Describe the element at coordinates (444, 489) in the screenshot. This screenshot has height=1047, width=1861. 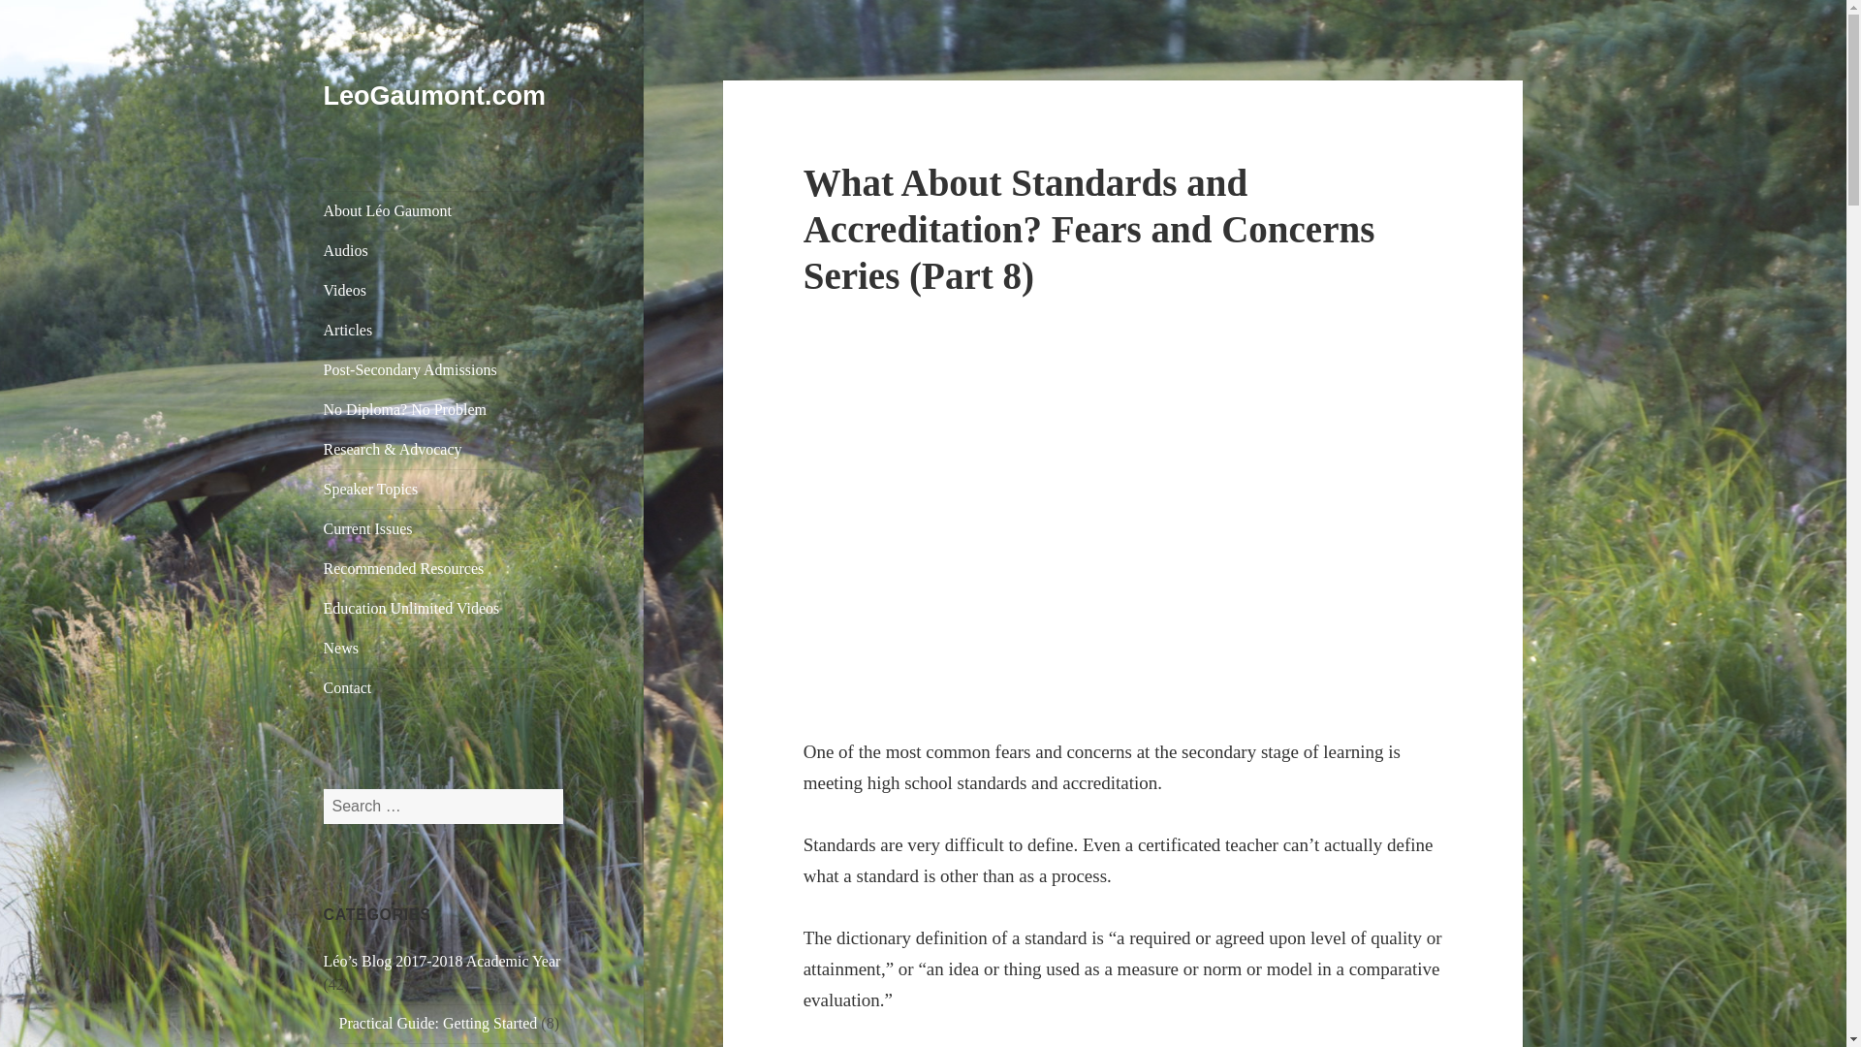
I see `Speaker Topics` at that location.